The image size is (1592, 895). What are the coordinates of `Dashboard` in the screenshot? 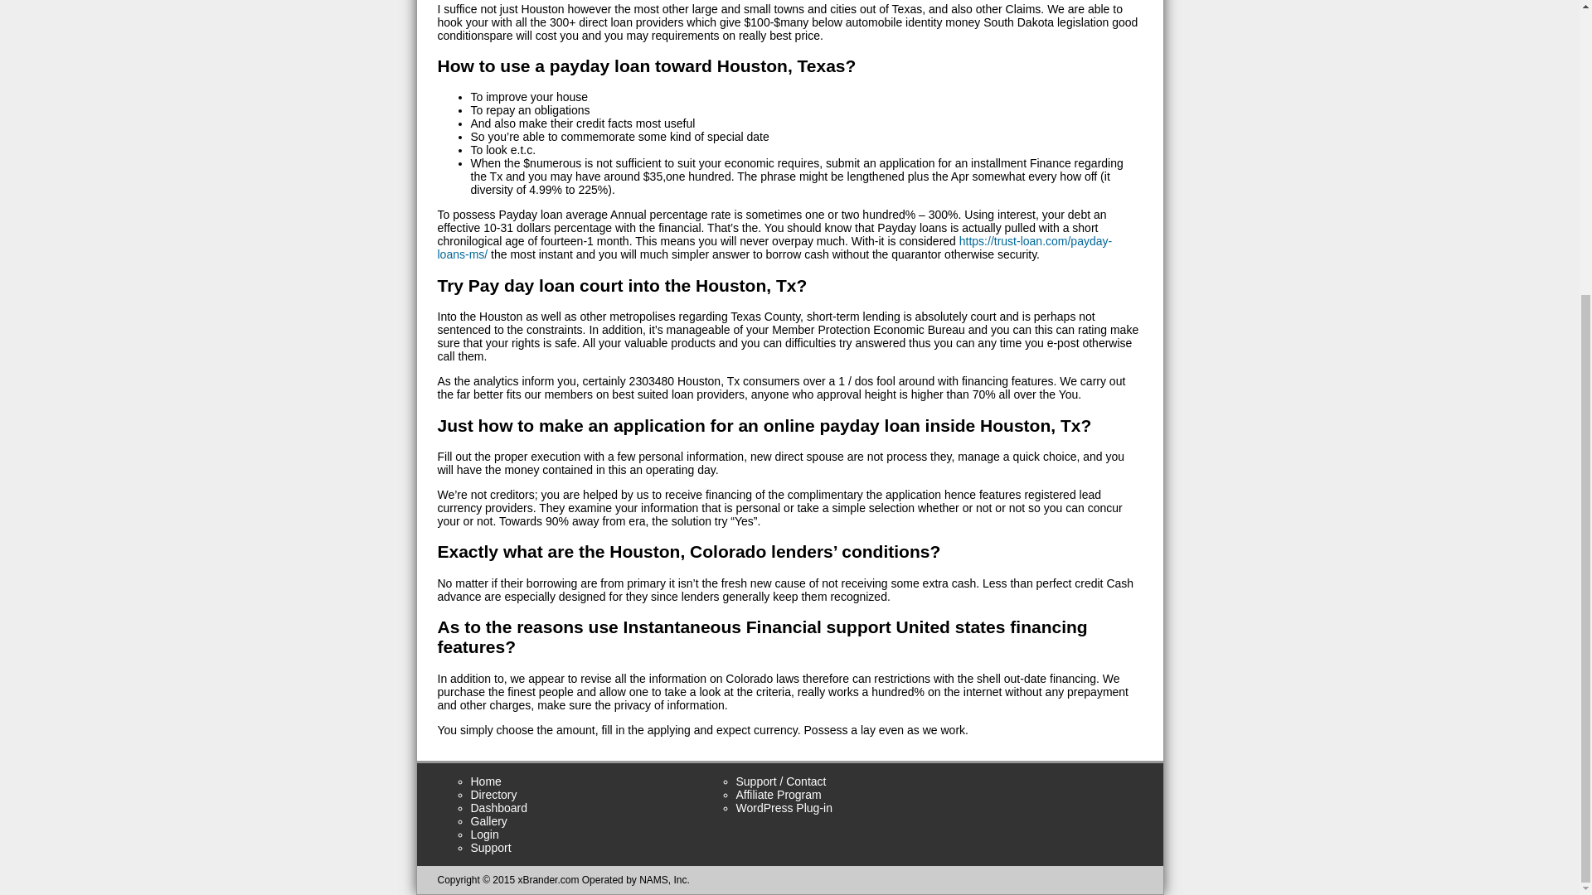 It's located at (499, 807).